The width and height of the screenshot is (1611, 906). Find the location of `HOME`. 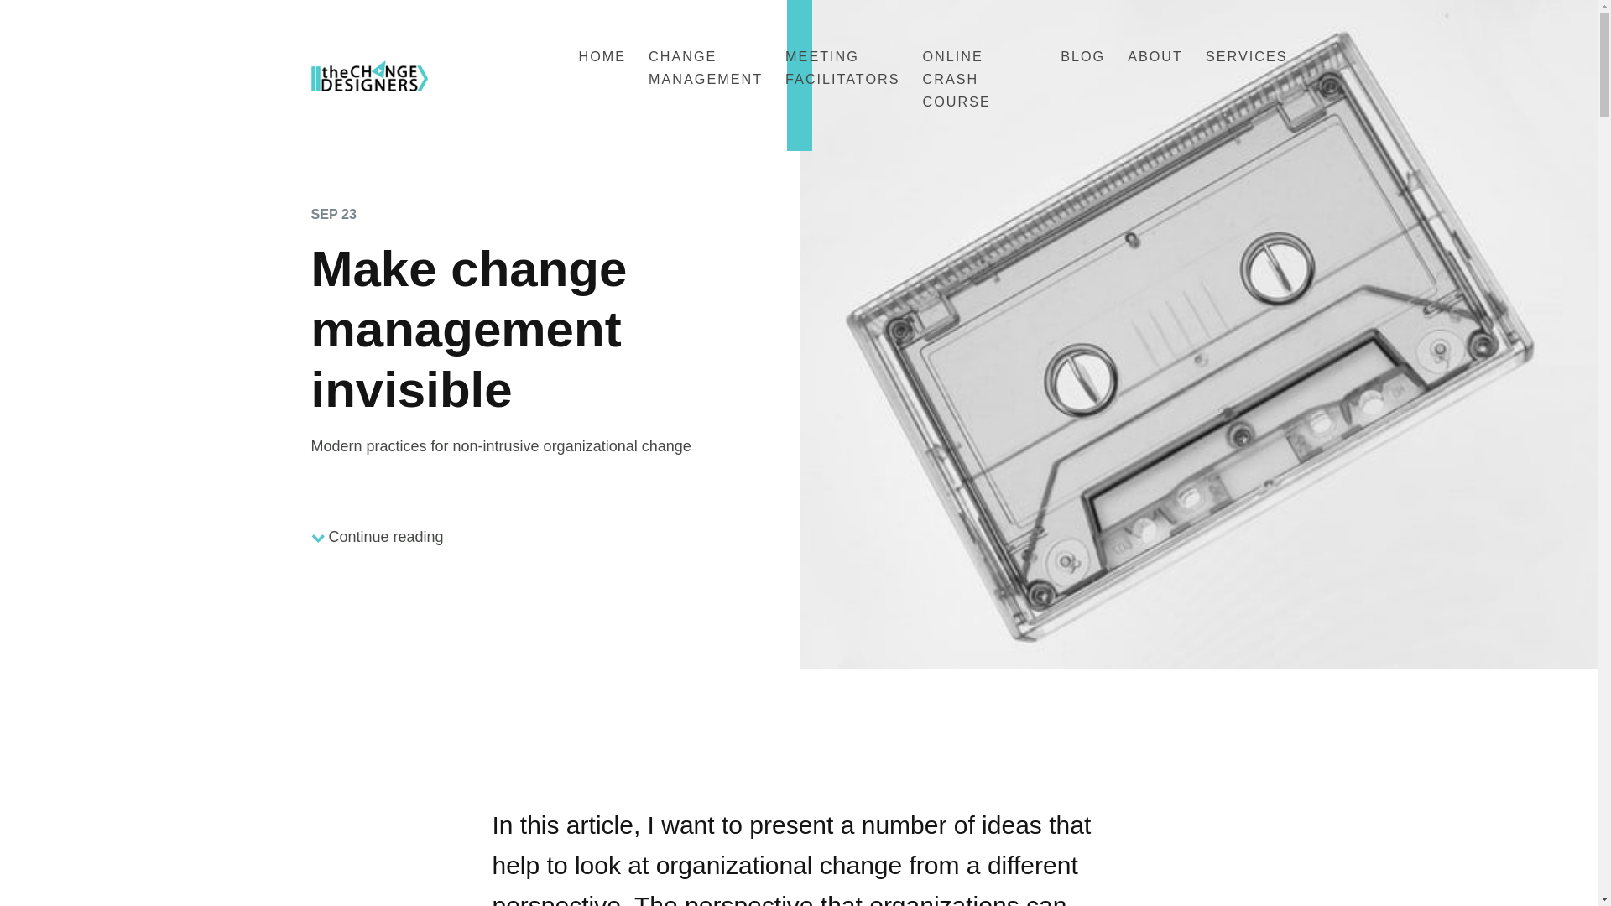

HOME is located at coordinates (602, 55).